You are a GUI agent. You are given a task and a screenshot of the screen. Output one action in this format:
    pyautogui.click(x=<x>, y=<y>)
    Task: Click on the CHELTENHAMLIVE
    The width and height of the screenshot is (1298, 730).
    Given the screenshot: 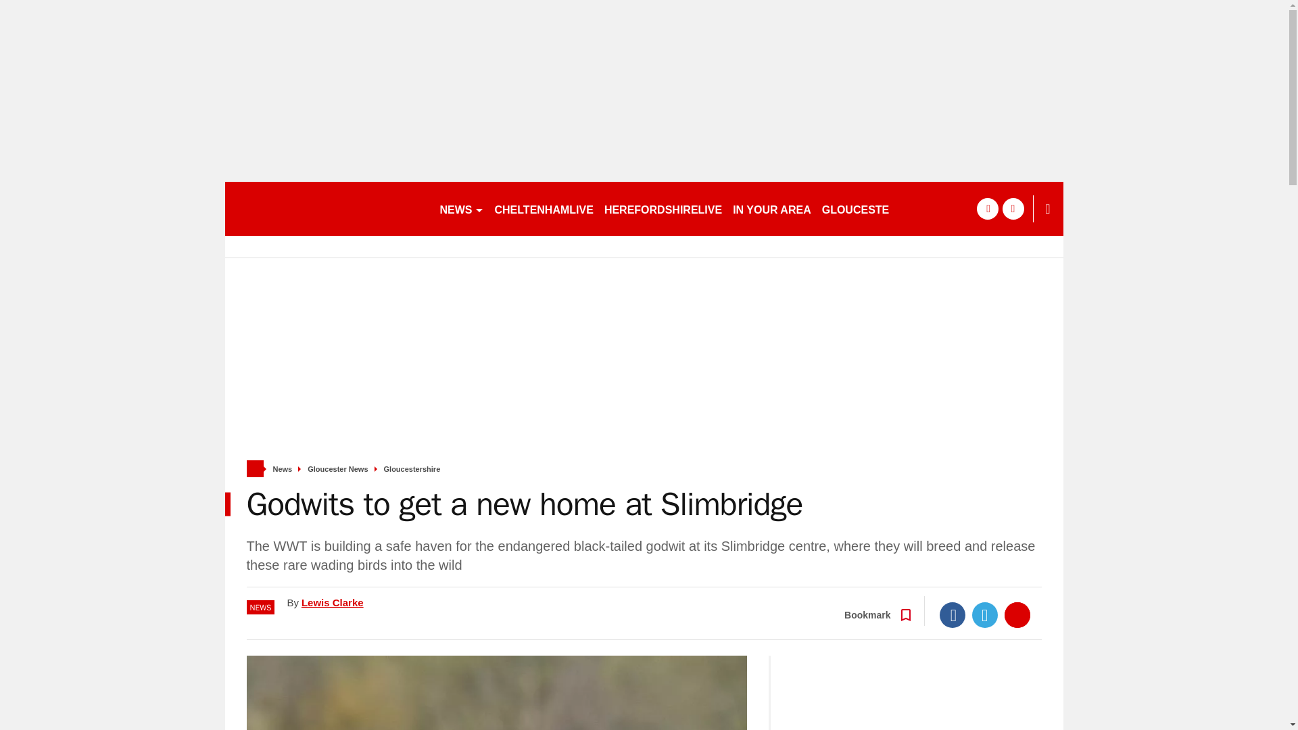 What is the action you would take?
    pyautogui.click(x=544, y=208)
    